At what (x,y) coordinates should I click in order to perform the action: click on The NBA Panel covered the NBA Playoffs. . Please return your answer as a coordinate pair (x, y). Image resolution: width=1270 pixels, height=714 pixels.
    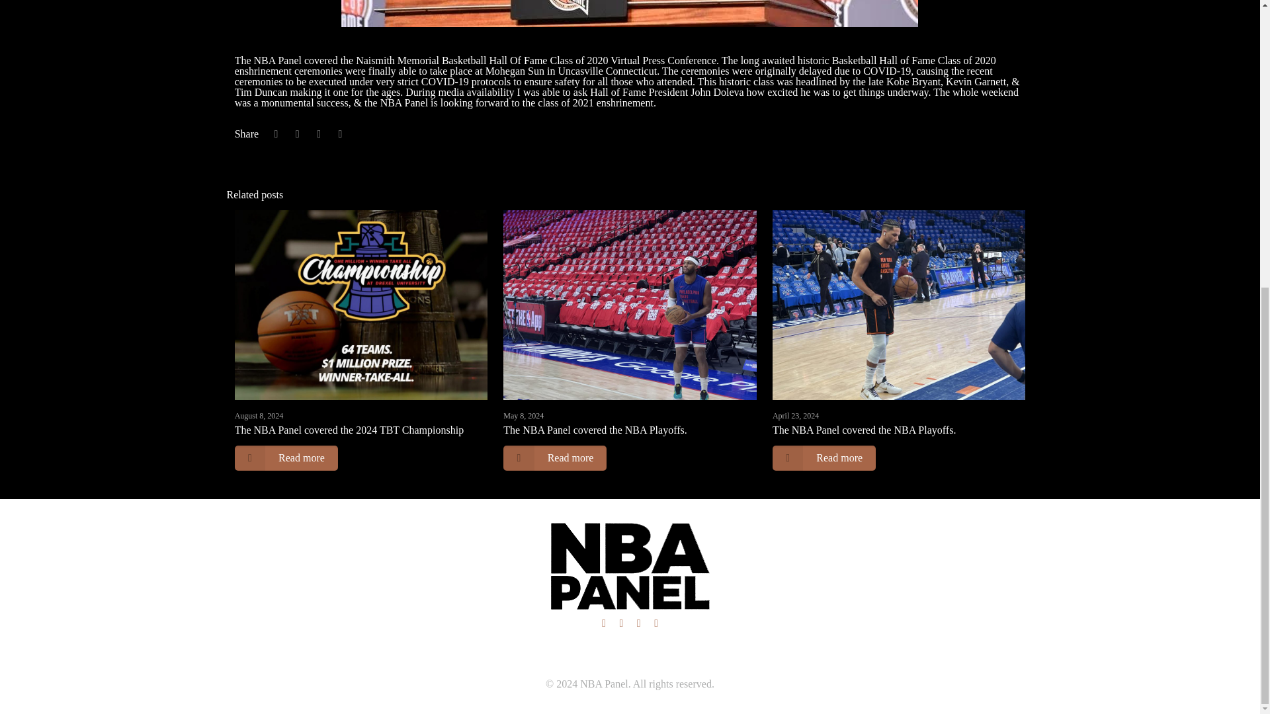
    Looking at the image, I should click on (865, 430).